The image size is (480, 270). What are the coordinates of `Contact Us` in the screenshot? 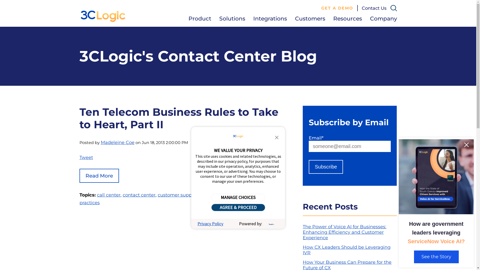 It's located at (374, 8).